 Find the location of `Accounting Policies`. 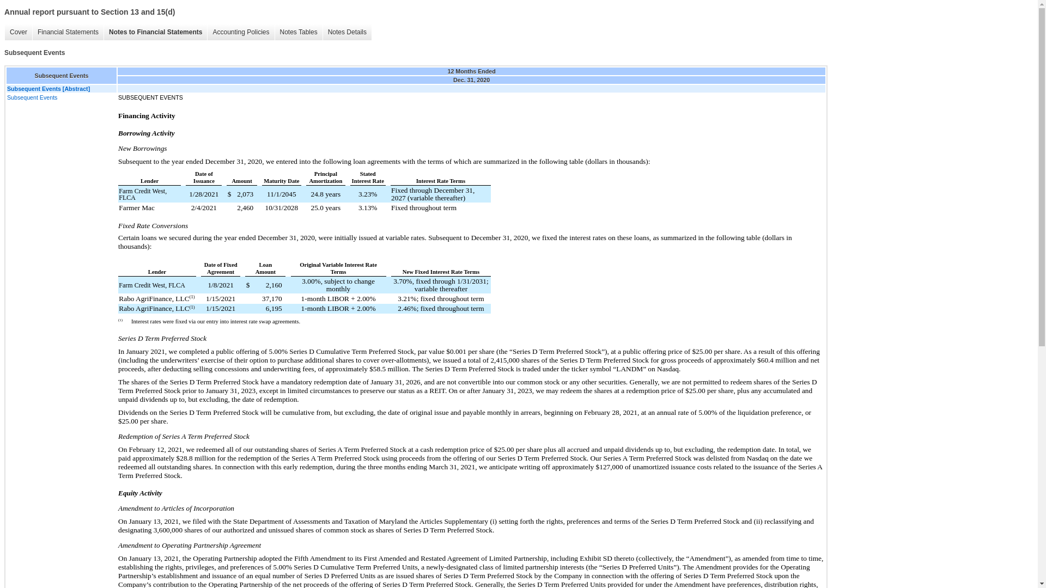

Accounting Policies is located at coordinates (241, 32).